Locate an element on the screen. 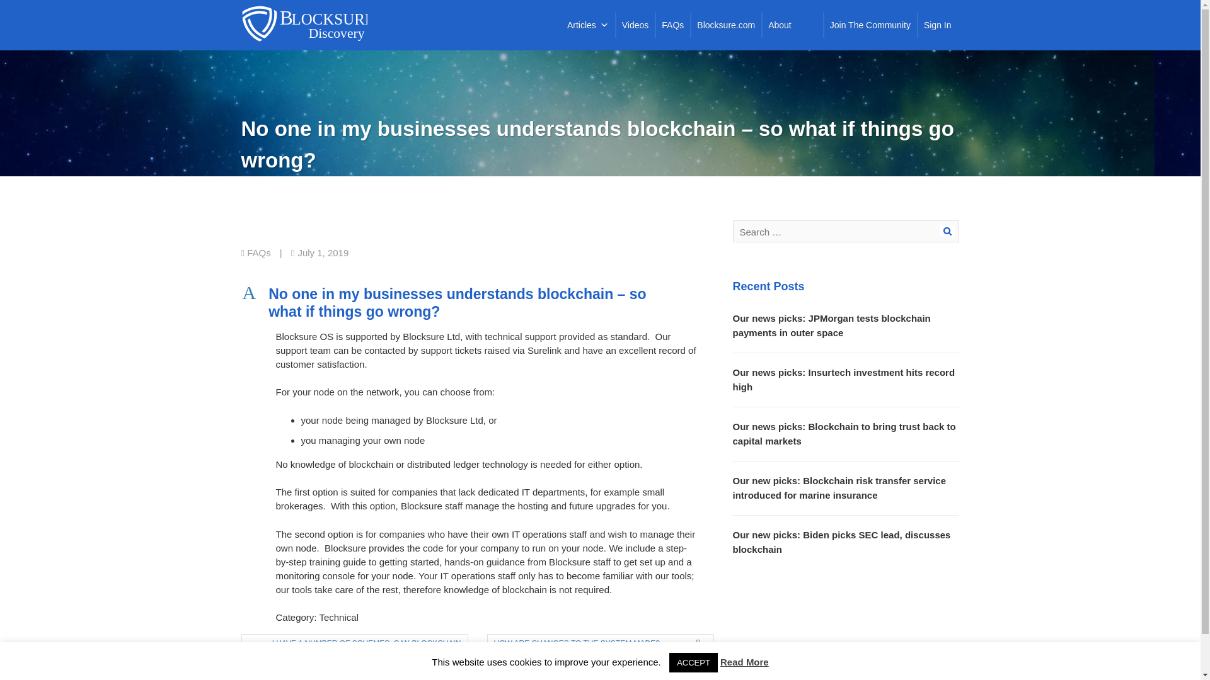  Search is located at coordinates (948, 230).